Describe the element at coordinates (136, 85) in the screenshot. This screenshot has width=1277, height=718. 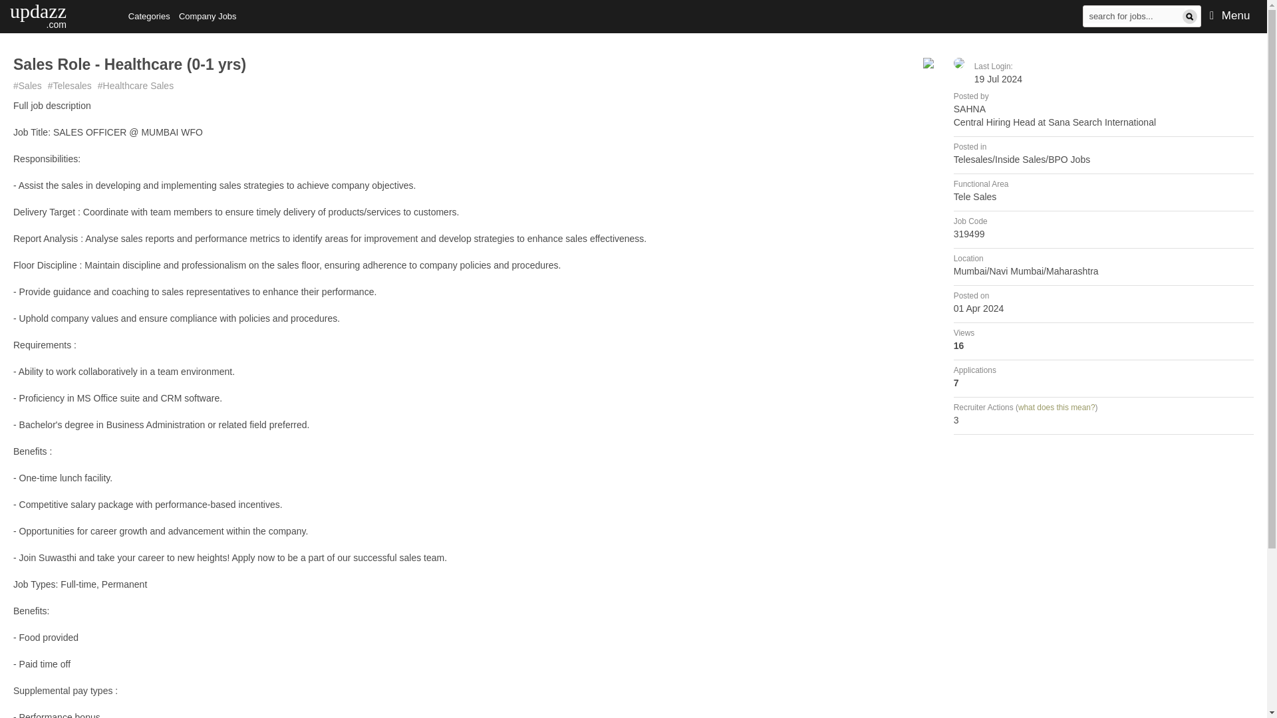
I see `Telesales Jobs` at that location.